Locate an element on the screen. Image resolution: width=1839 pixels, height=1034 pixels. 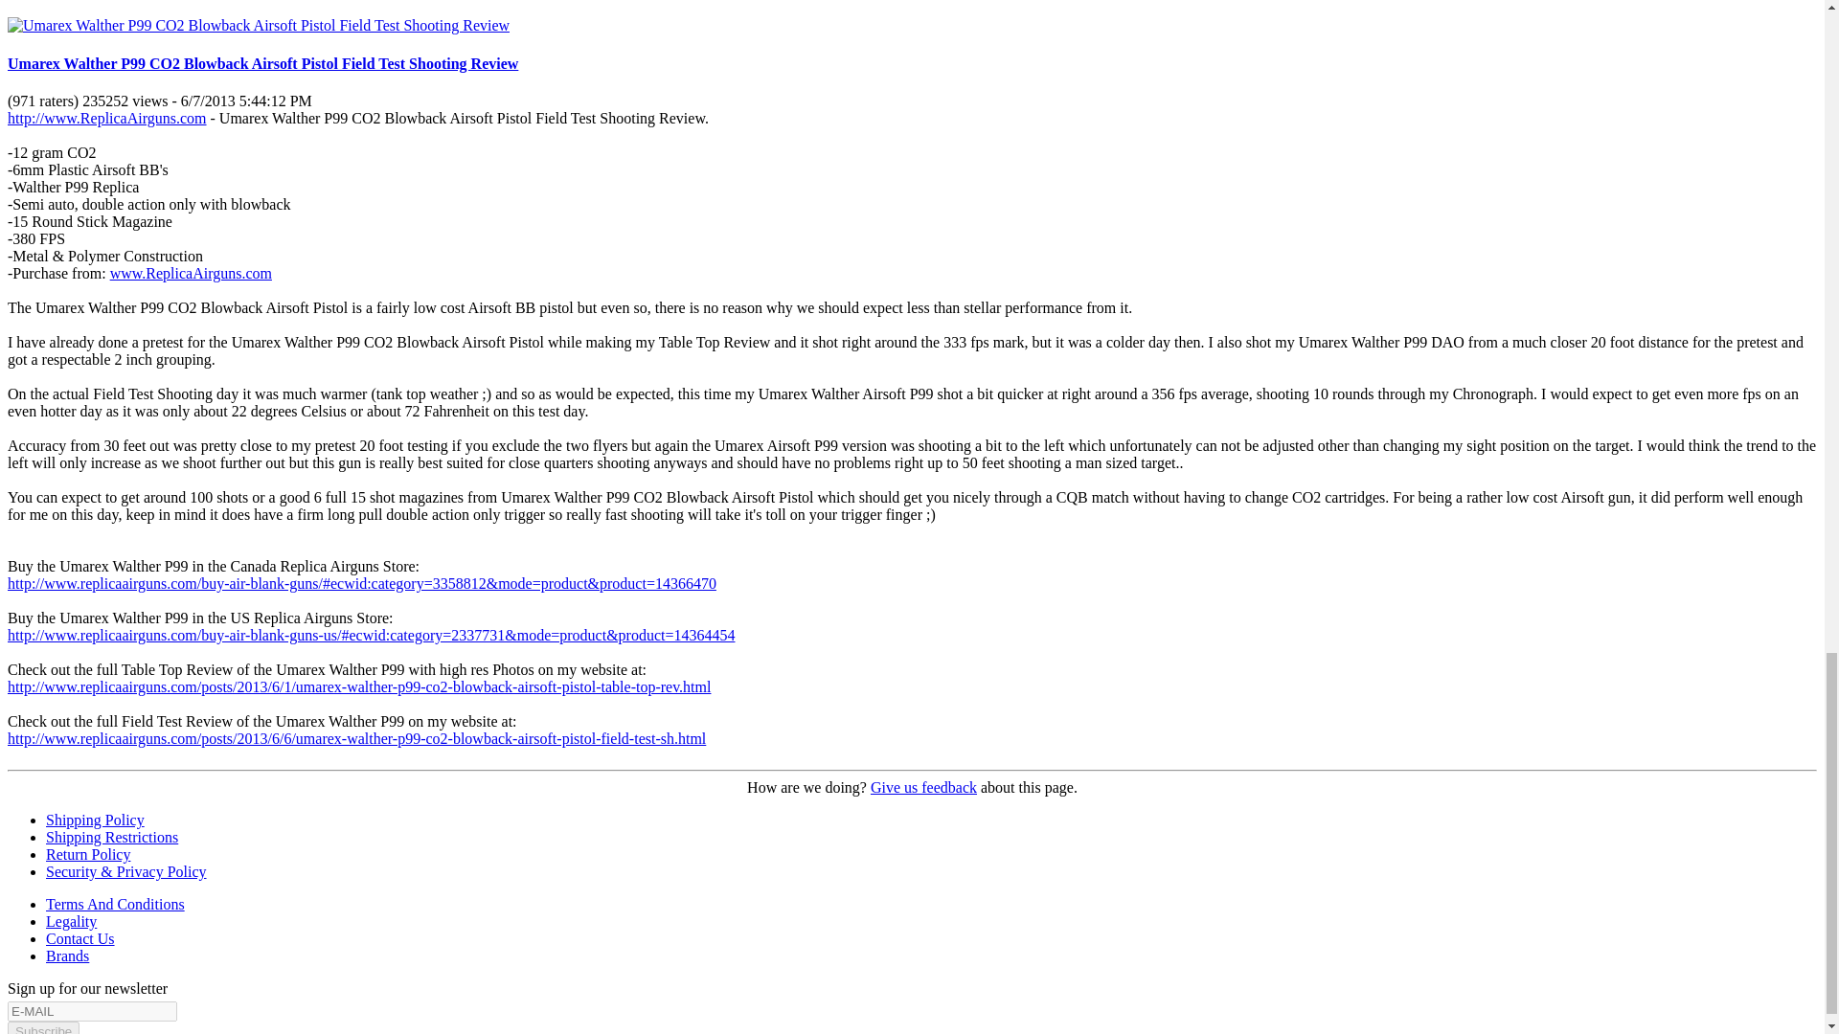
Click to open in a new window or tab is located at coordinates (356, 737).